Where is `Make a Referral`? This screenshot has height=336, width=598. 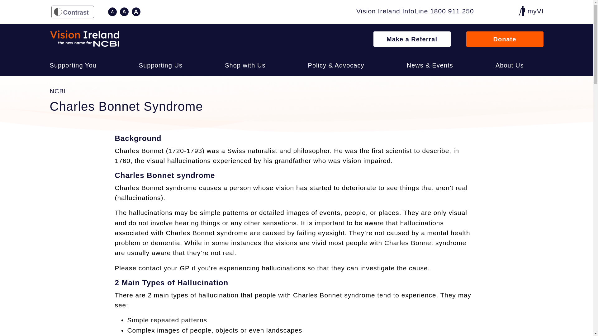 Make a Referral is located at coordinates (412, 39).